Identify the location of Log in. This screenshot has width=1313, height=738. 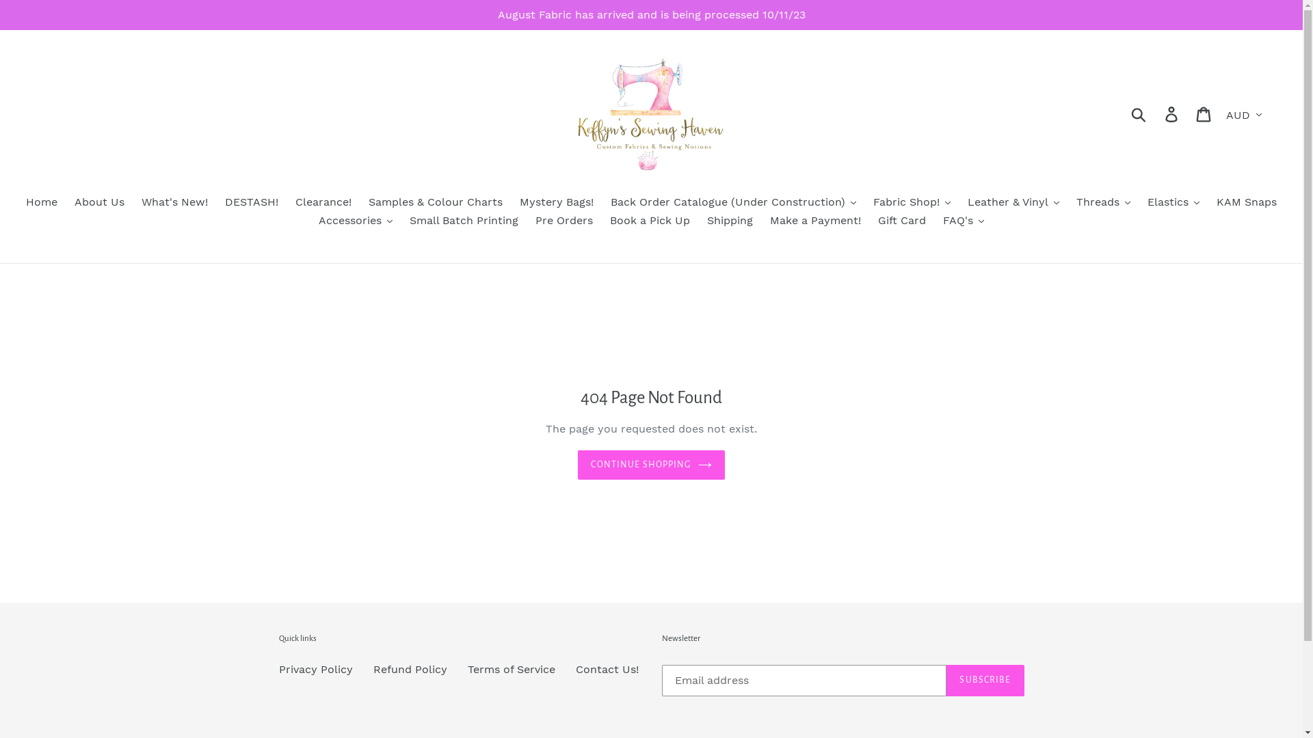
(1172, 113).